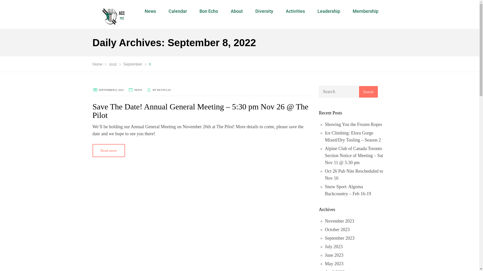 Image resolution: width=483 pixels, height=271 pixels. Describe the element at coordinates (209, 11) in the screenshot. I see `Bon Echo` at that location.